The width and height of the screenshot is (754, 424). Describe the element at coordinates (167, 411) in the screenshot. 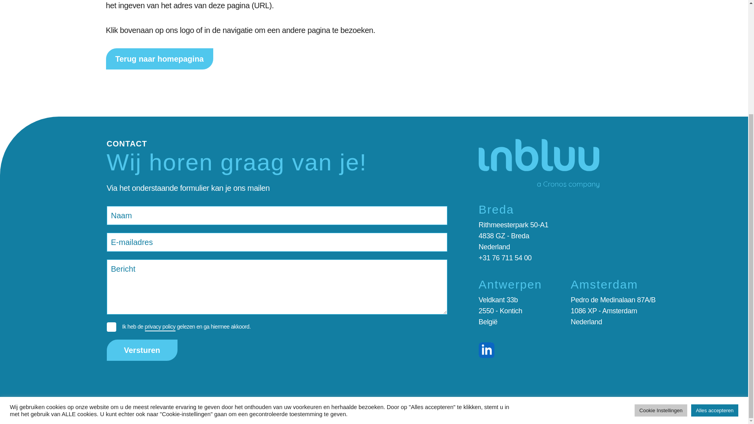

I see `Cookies` at that location.